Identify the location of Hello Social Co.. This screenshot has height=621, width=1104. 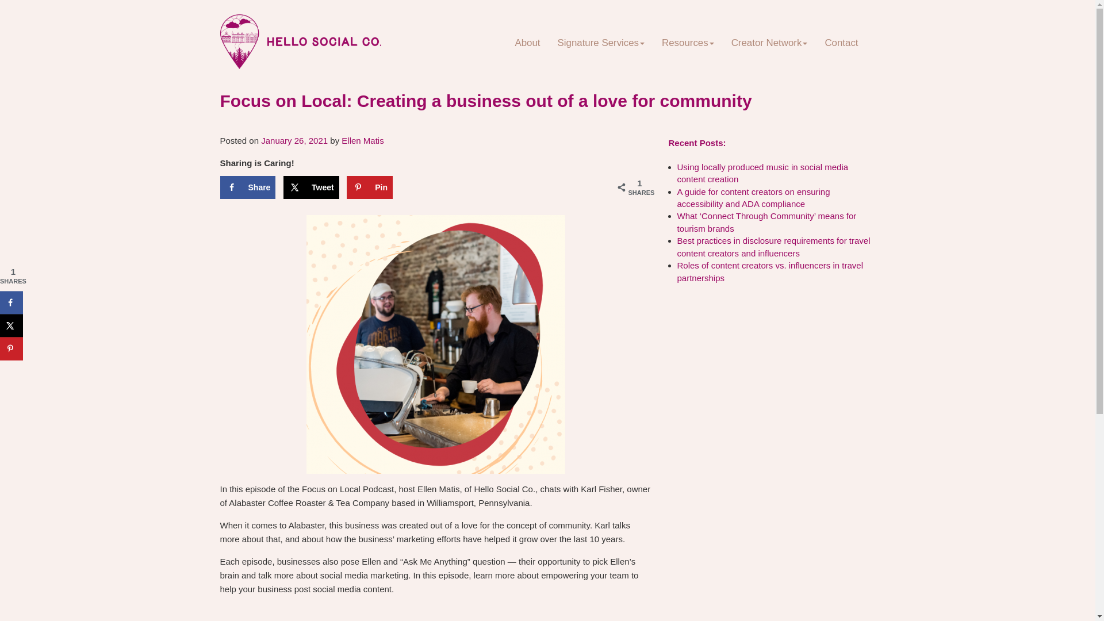
(305, 39).